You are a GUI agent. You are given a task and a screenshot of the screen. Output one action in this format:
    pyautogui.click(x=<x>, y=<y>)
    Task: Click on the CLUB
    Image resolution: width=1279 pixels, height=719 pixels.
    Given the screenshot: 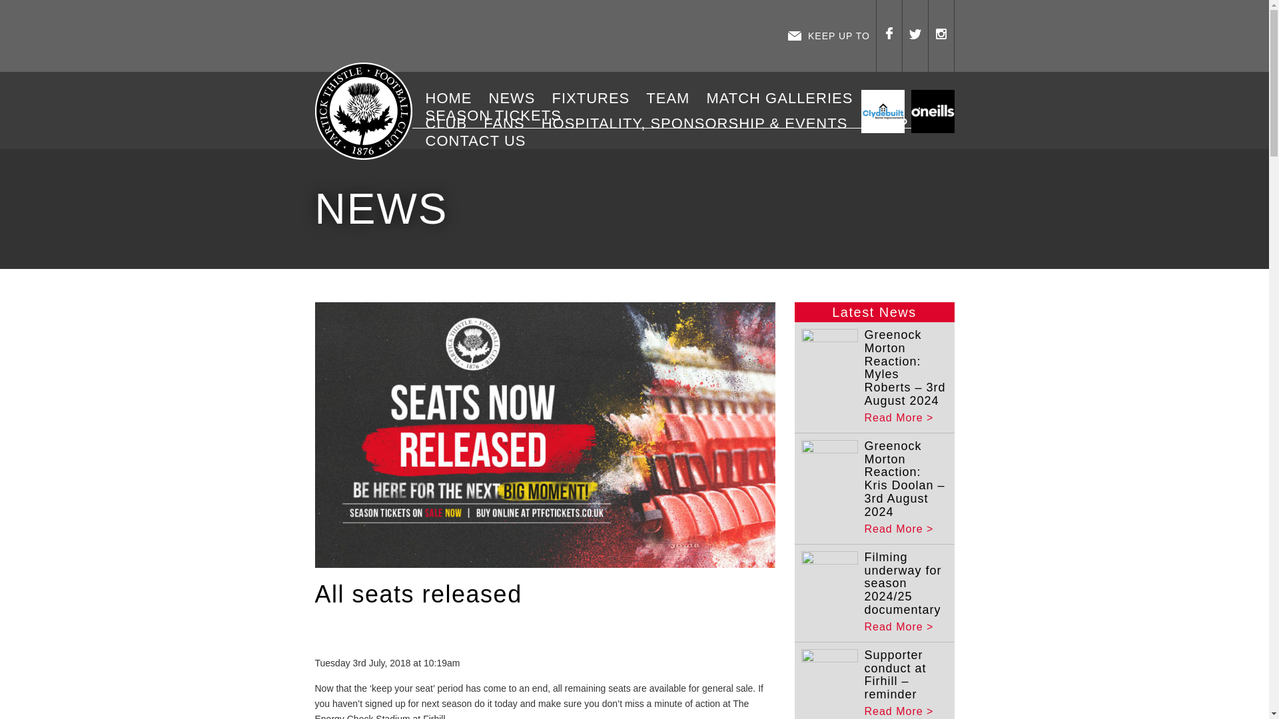 What is the action you would take?
    pyautogui.click(x=451, y=123)
    